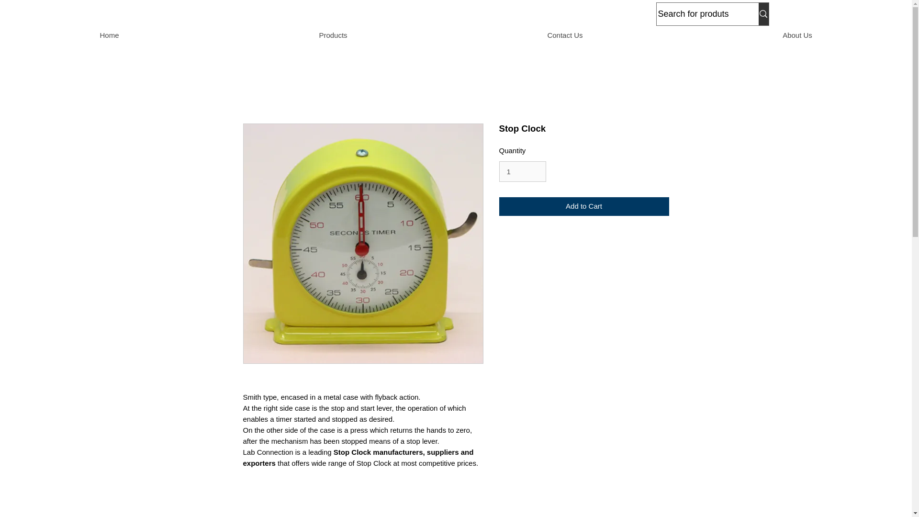 The image size is (919, 517). I want to click on 1, so click(522, 171).